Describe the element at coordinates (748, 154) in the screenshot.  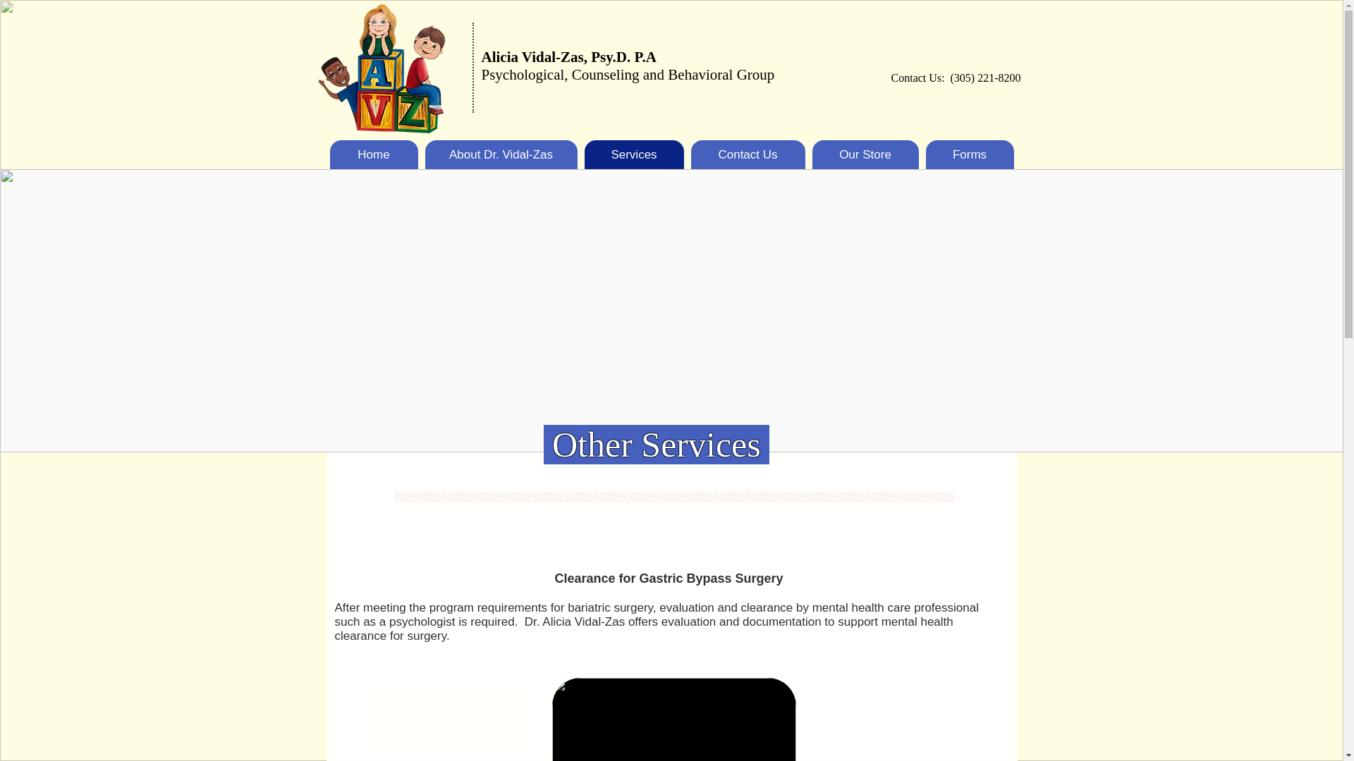
I see `Contact Us` at that location.